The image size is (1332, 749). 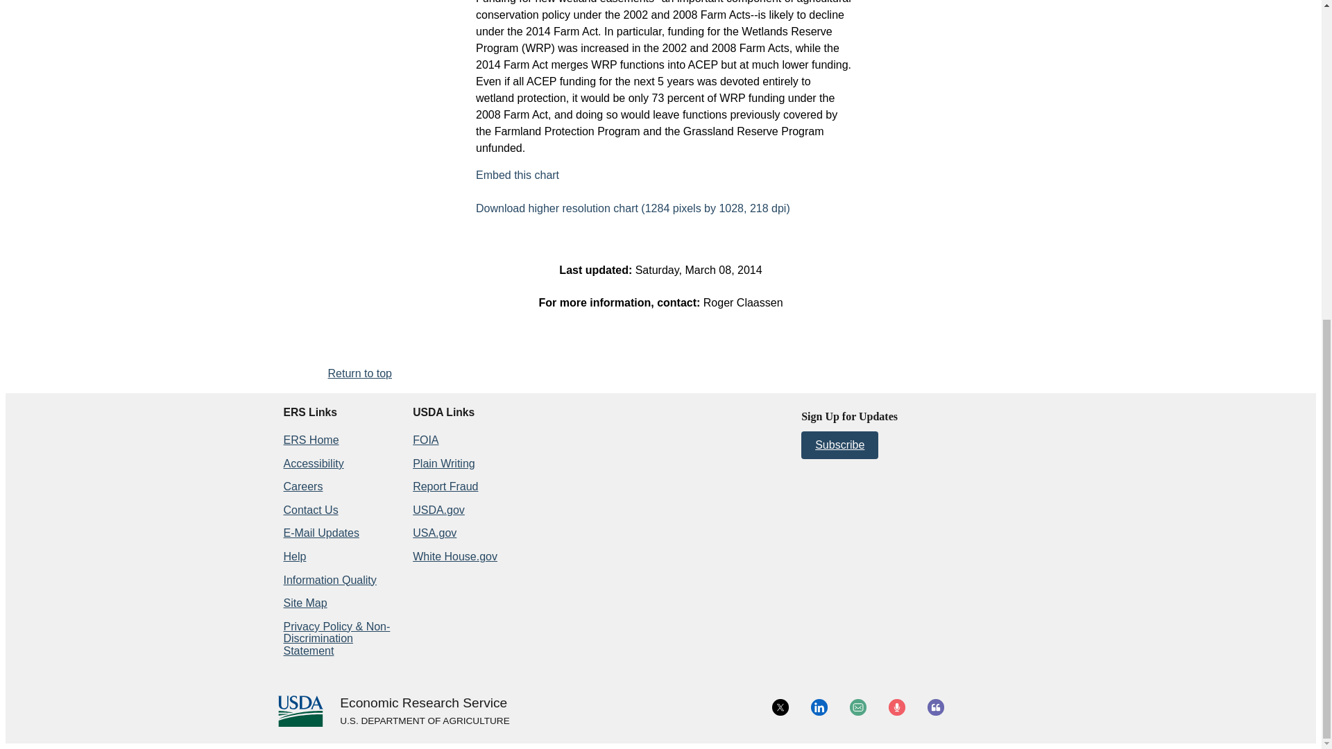 What do you see at coordinates (518, 175) in the screenshot?
I see `Embed this chart` at bounding box center [518, 175].